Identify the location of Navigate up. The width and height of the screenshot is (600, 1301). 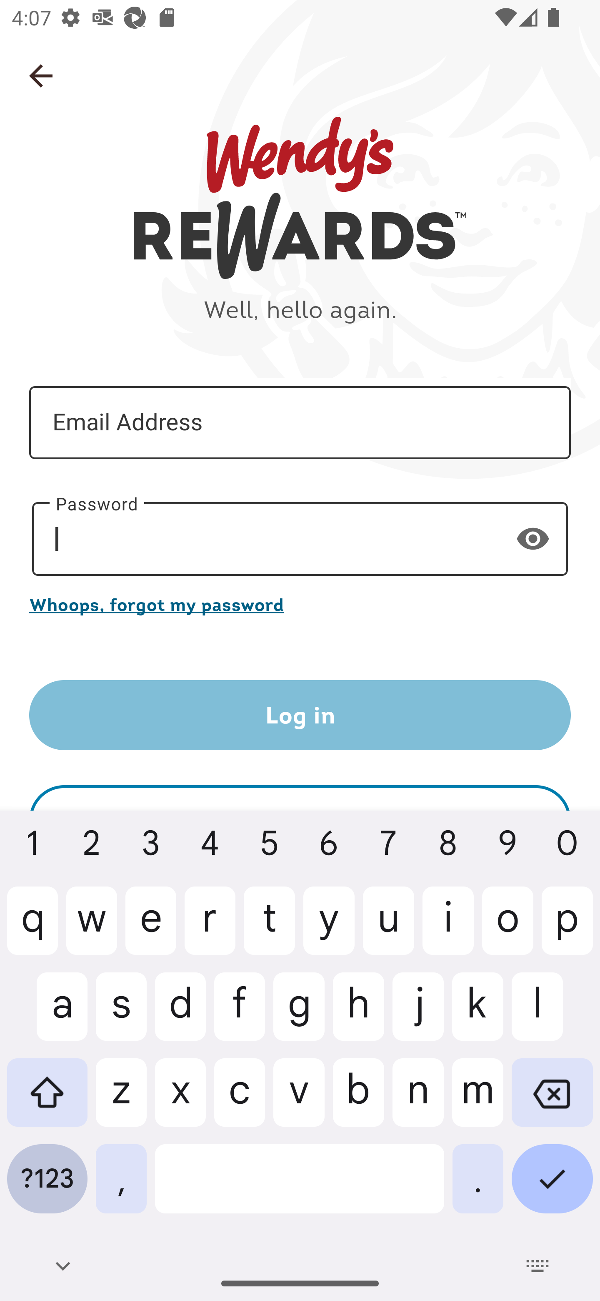
(41, 76).